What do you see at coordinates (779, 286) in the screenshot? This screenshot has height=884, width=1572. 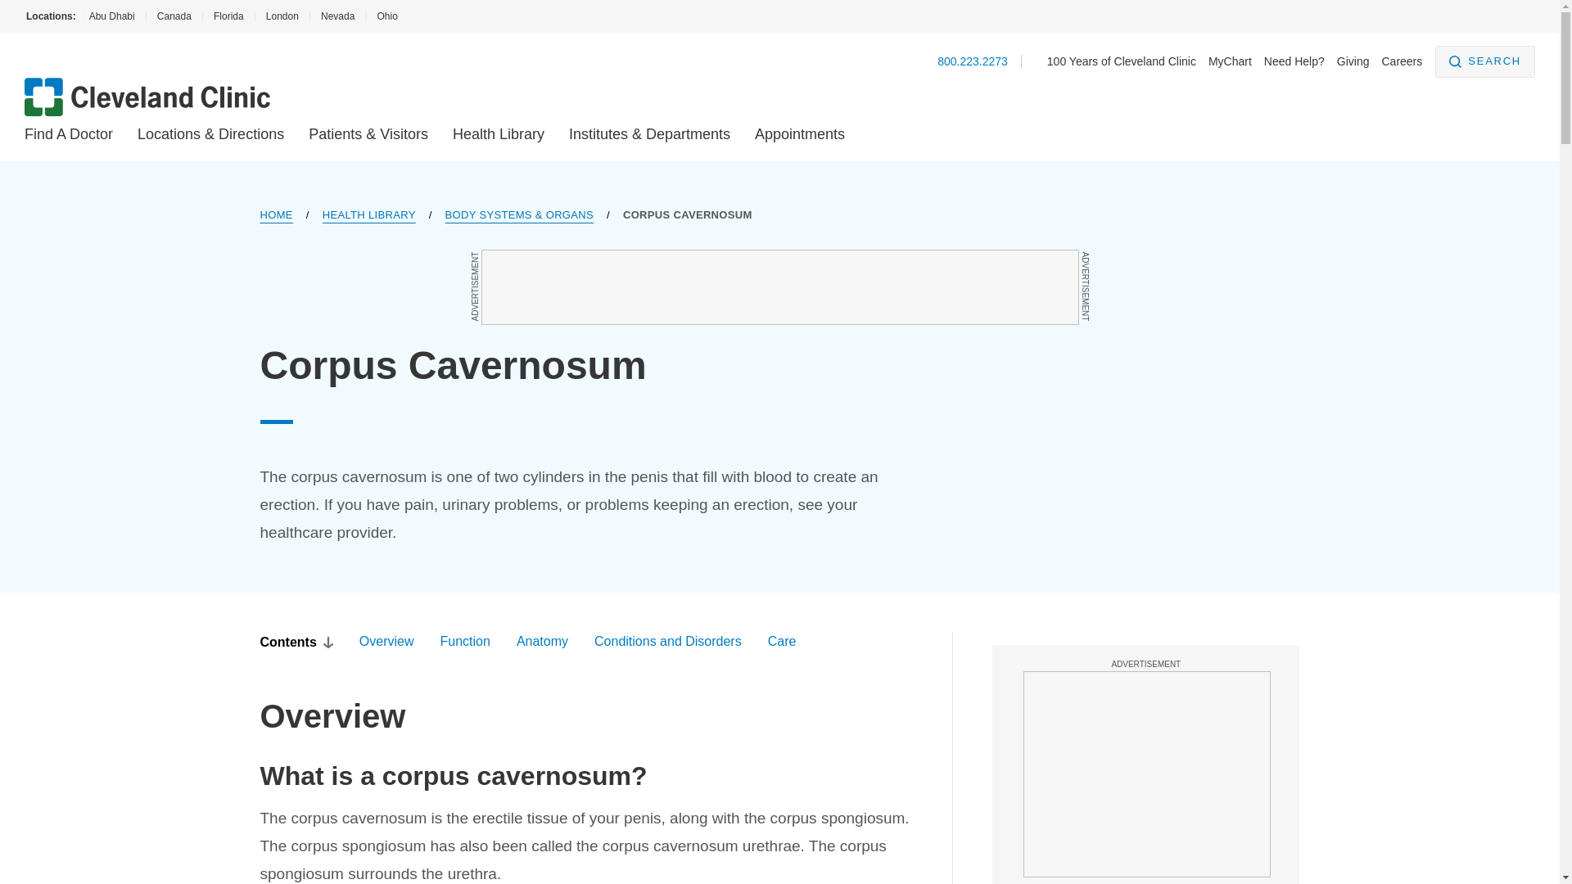 I see `3rd party ad content` at bounding box center [779, 286].